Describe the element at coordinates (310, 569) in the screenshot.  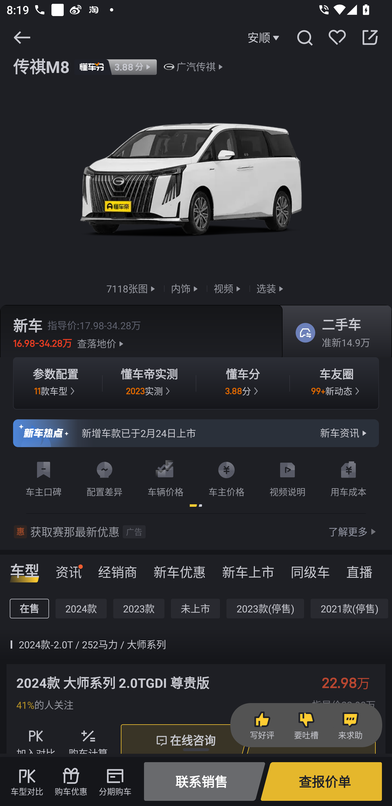
I see `同级车` at that location.